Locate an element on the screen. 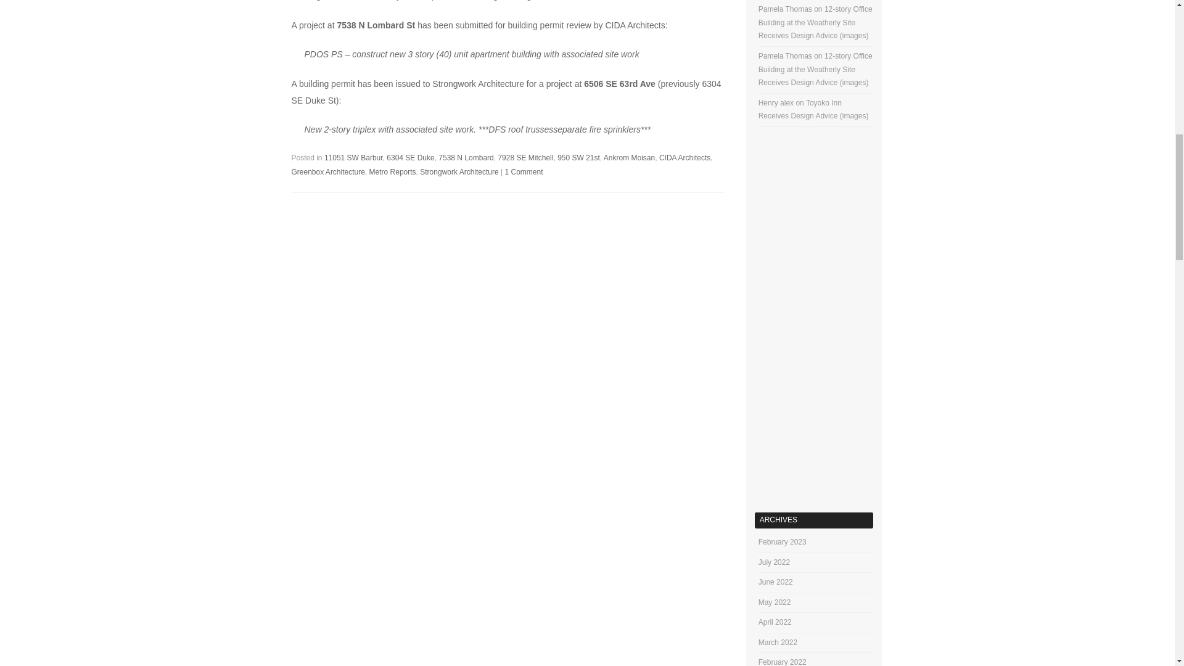 Image resolution: width=1184 pixels, height=666 pixels. Henry alex is located at coordinates (776, 102).